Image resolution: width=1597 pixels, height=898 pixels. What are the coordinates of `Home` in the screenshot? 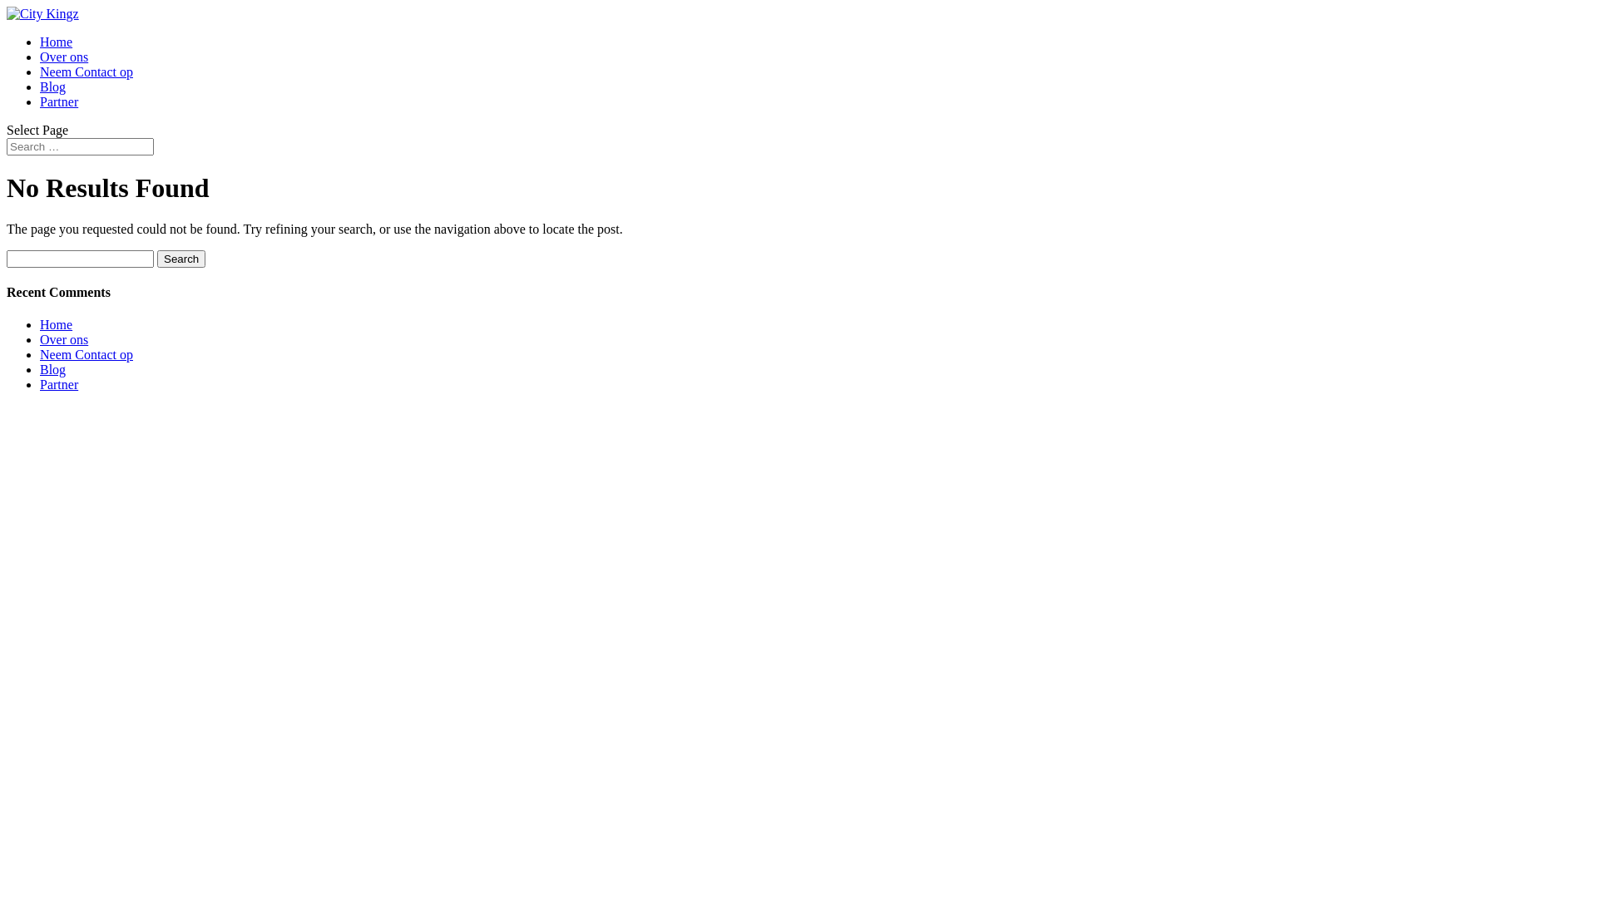 It's located at (57, 324).